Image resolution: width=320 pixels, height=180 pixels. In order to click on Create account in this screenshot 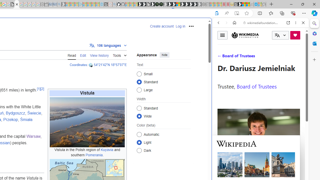, I will do `click(162, 26)`.